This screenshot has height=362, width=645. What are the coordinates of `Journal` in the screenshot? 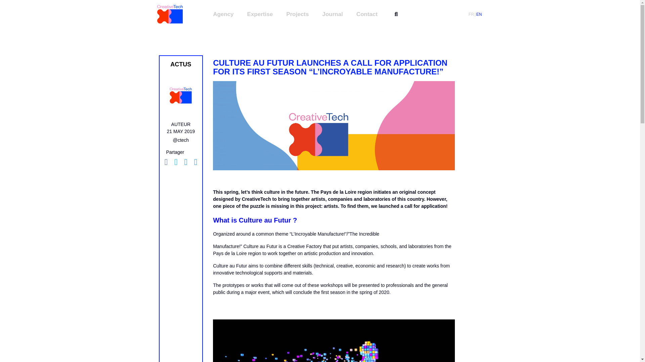 It's located at (332, 14).